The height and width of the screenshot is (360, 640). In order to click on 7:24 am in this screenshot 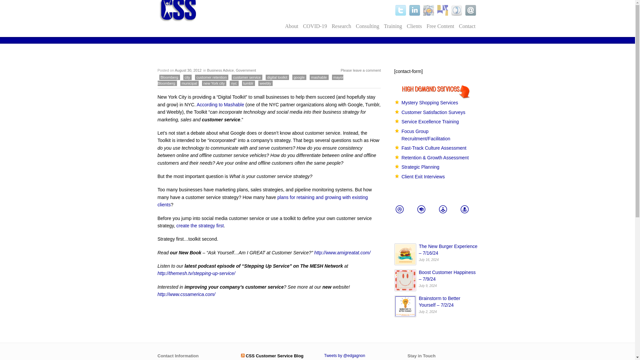, I will do `click(188, 70)`.